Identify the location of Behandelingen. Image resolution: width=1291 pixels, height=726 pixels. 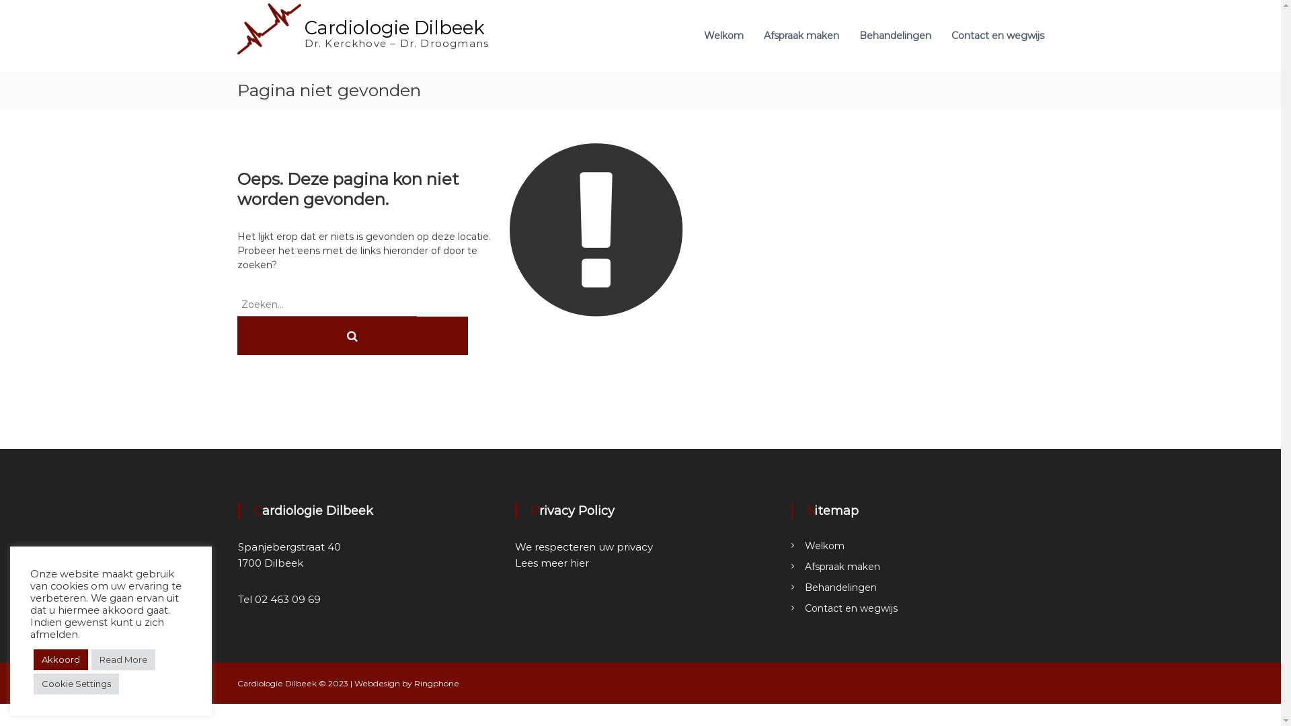
(840, 588).